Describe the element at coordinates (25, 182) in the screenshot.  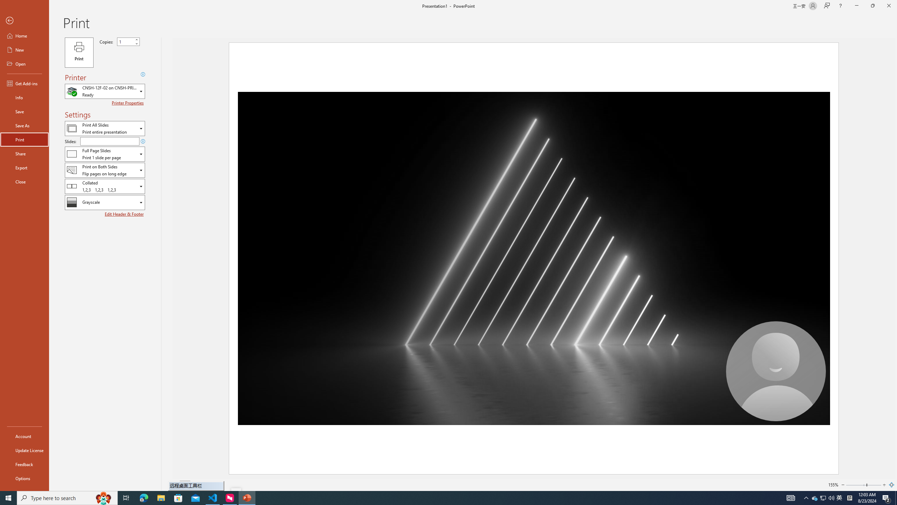
I see `Close` at that location.